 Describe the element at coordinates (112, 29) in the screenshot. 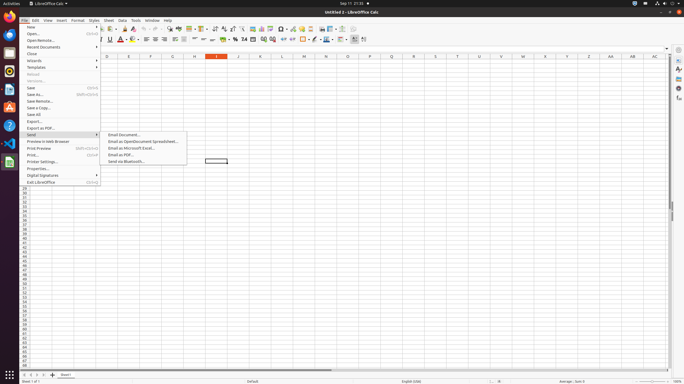

I see `Paste` at that location.